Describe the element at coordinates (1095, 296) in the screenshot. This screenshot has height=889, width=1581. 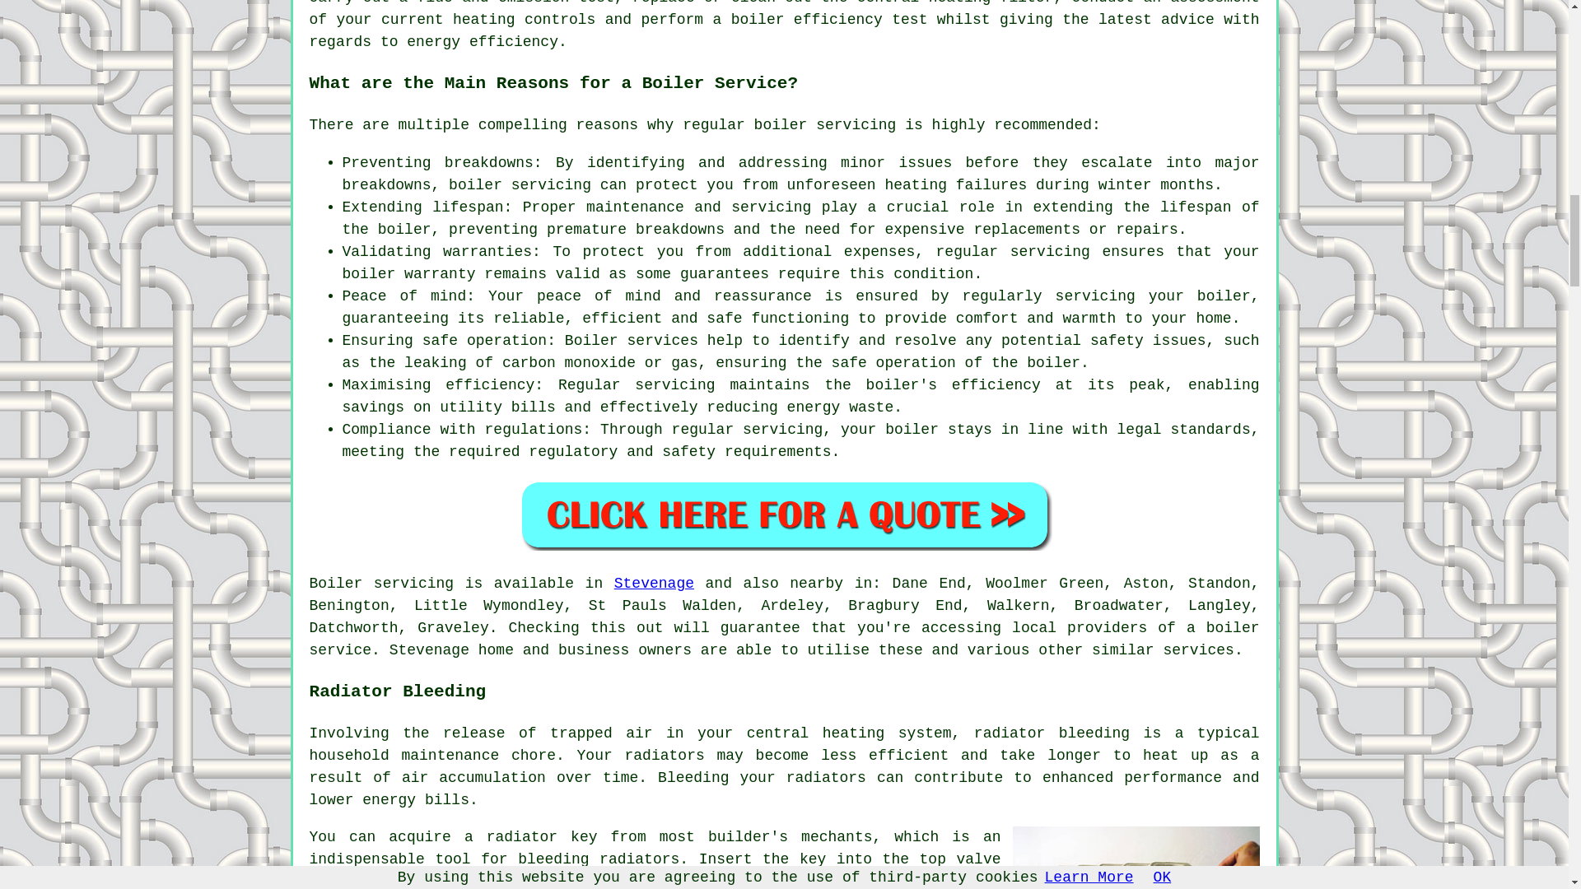
I see `servicing` at that location.